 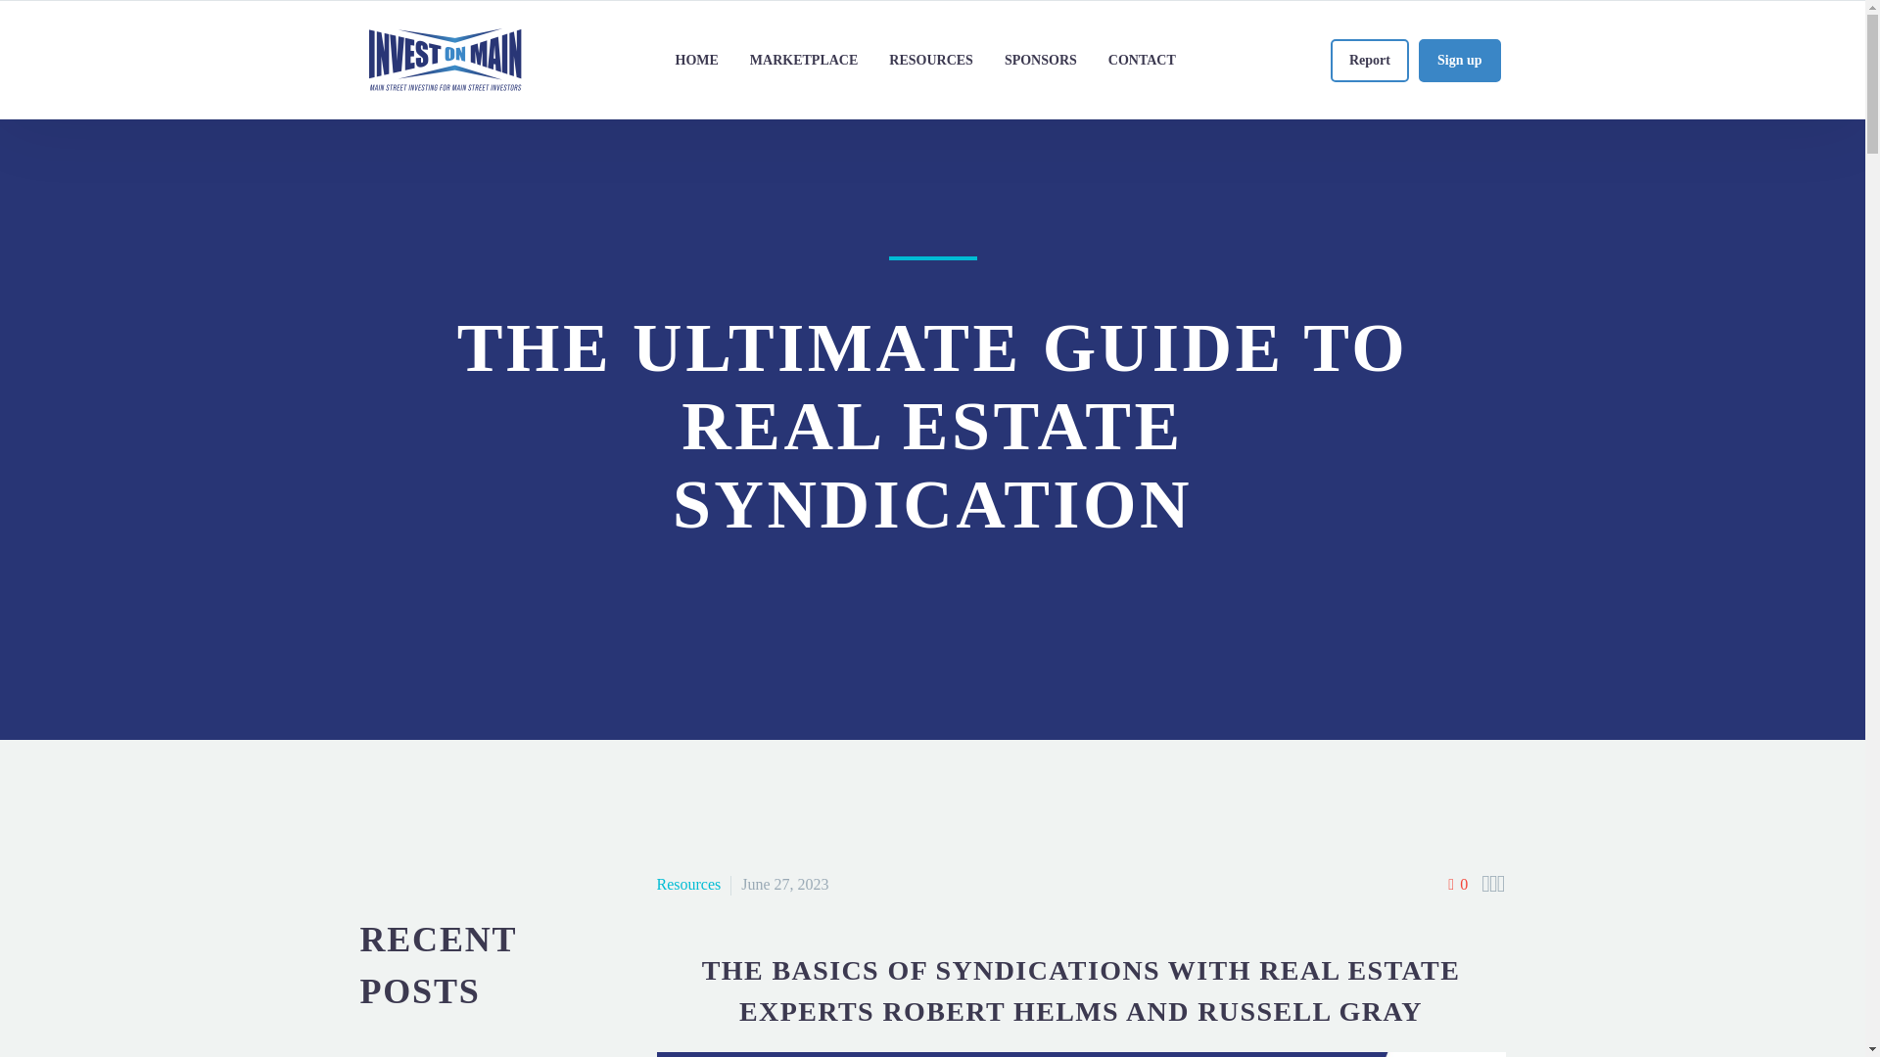 I want to click on SPONSORS, so click(x=1040, y=60).